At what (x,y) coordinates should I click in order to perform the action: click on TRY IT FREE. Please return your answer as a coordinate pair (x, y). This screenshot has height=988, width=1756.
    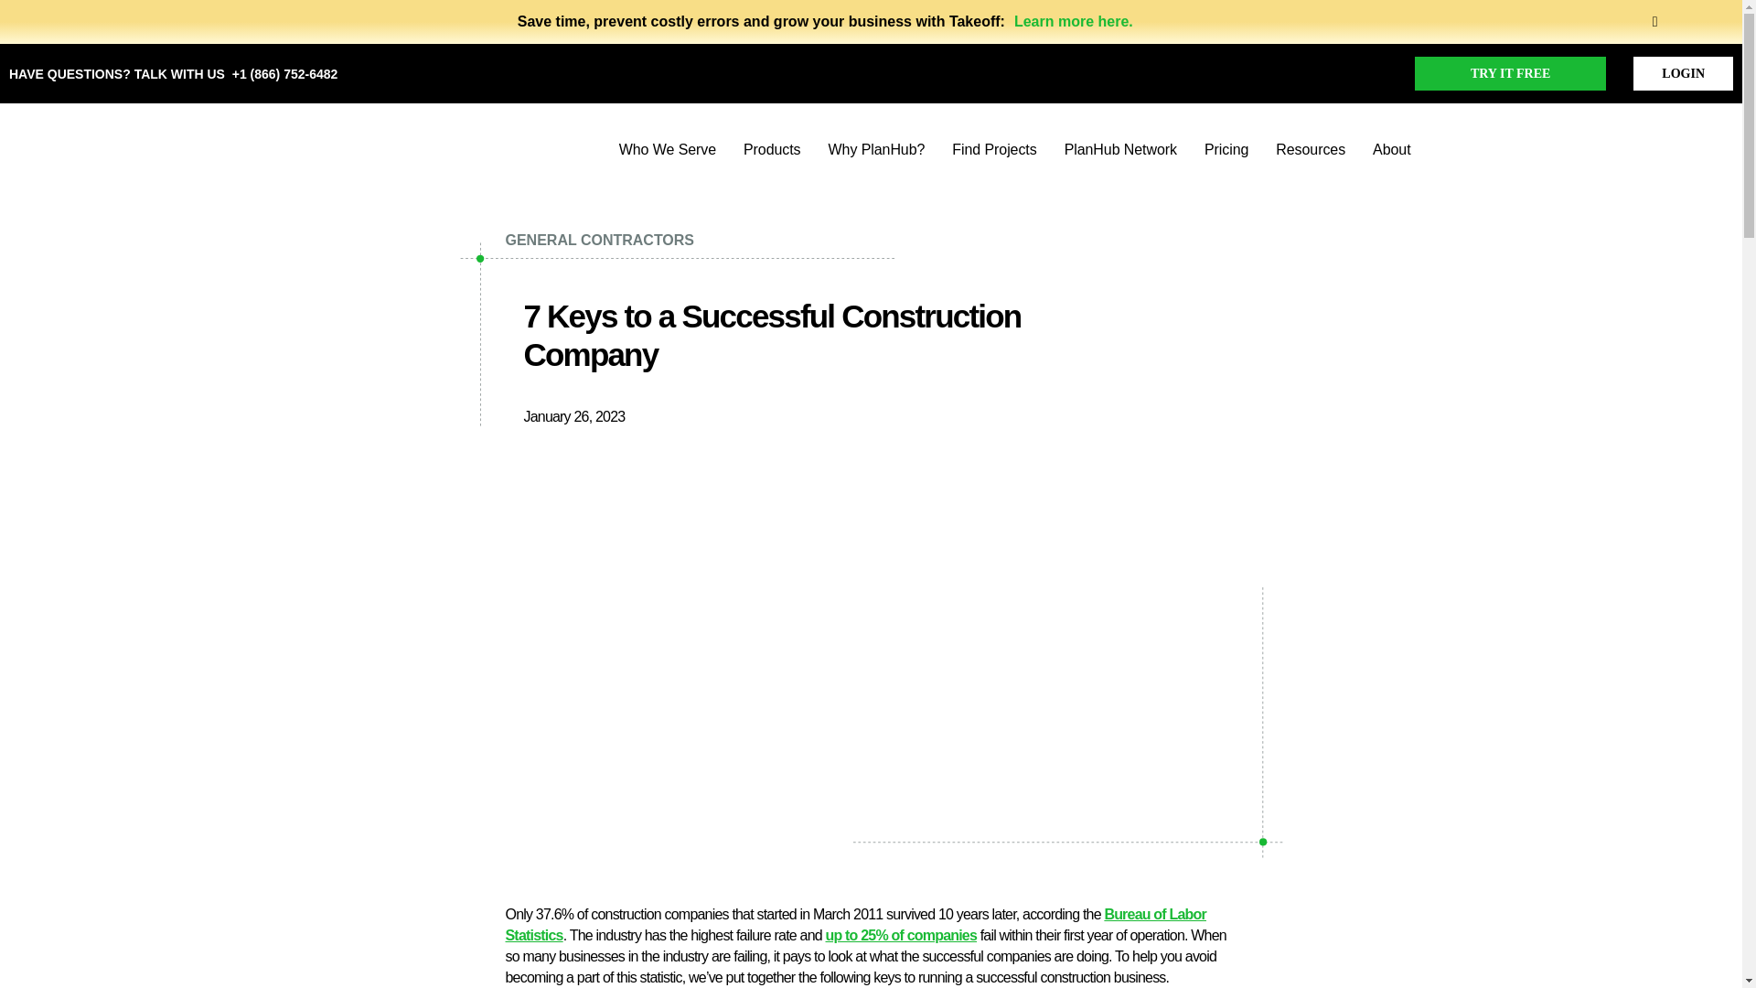
    Looking at the image, I should click on (1511, 73).